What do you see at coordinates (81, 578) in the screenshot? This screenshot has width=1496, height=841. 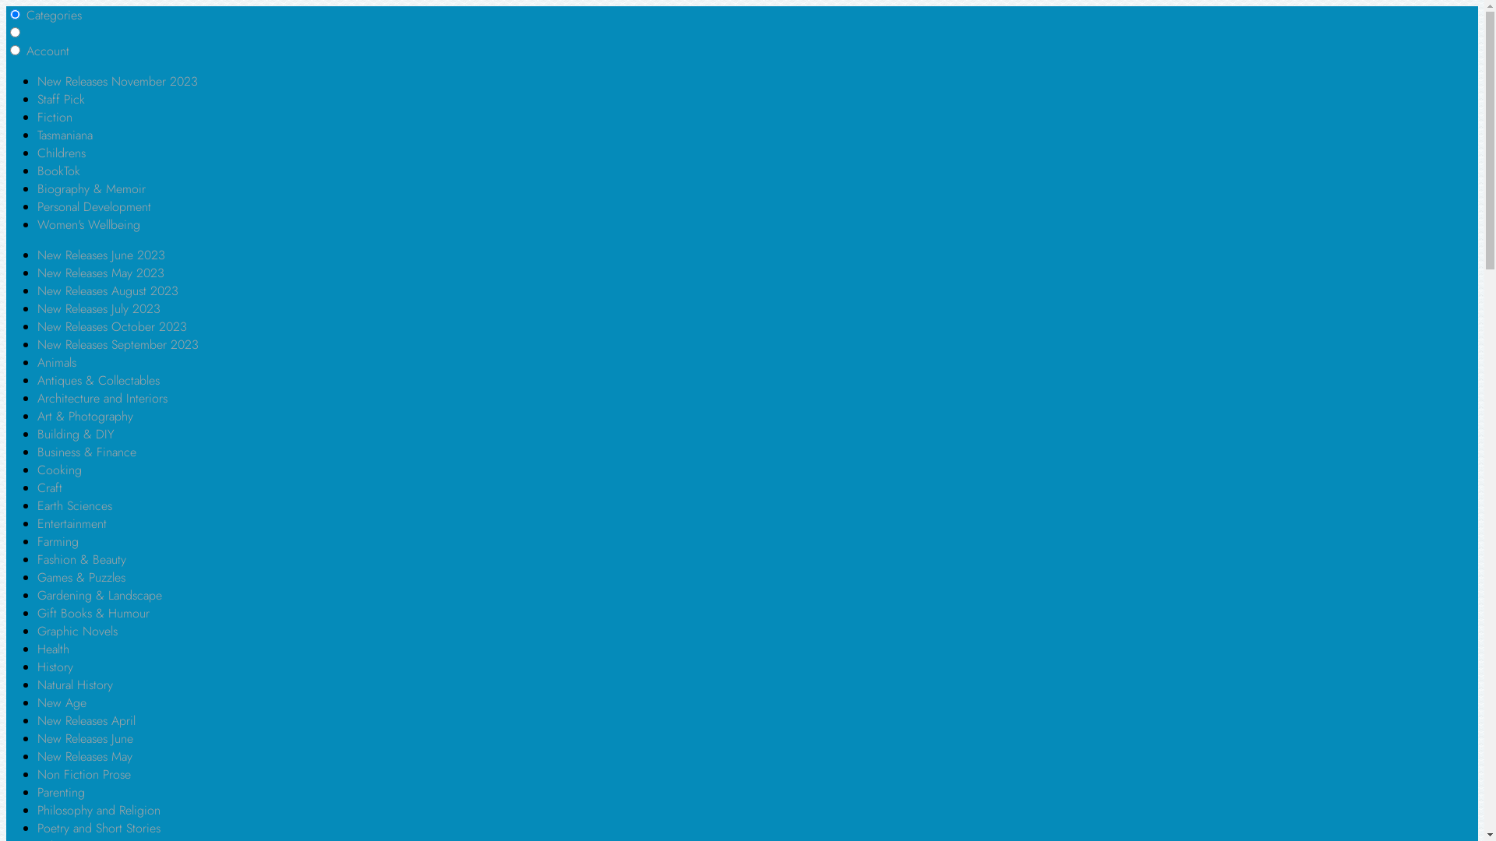 I see `Games & Puzzles` at bounding box center [81, 578].